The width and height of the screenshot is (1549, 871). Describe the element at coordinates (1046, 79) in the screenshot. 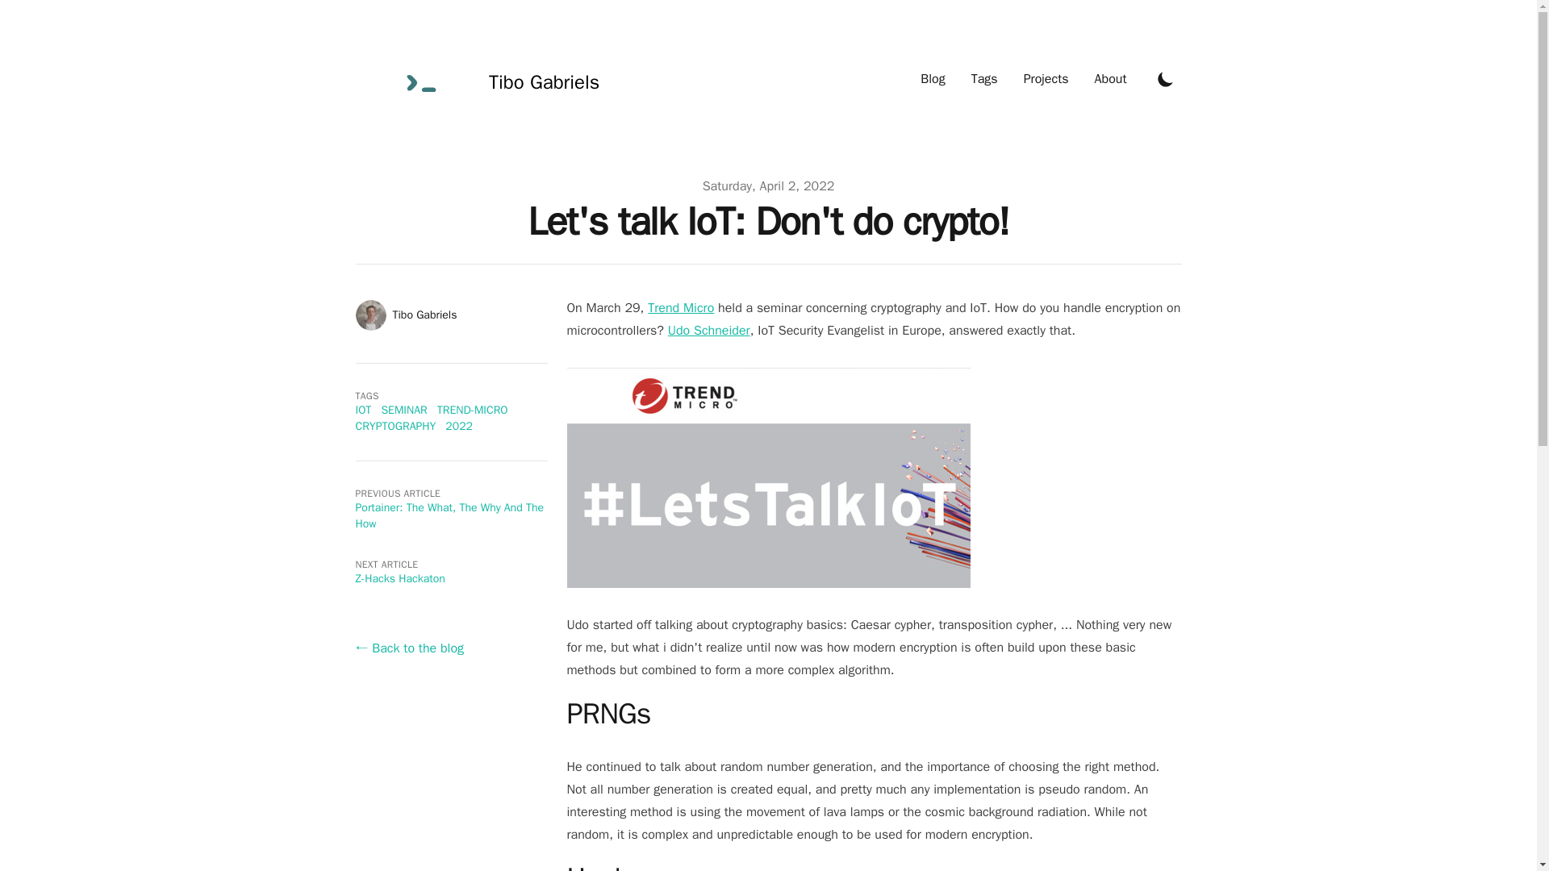

I see `Projects` at that location.